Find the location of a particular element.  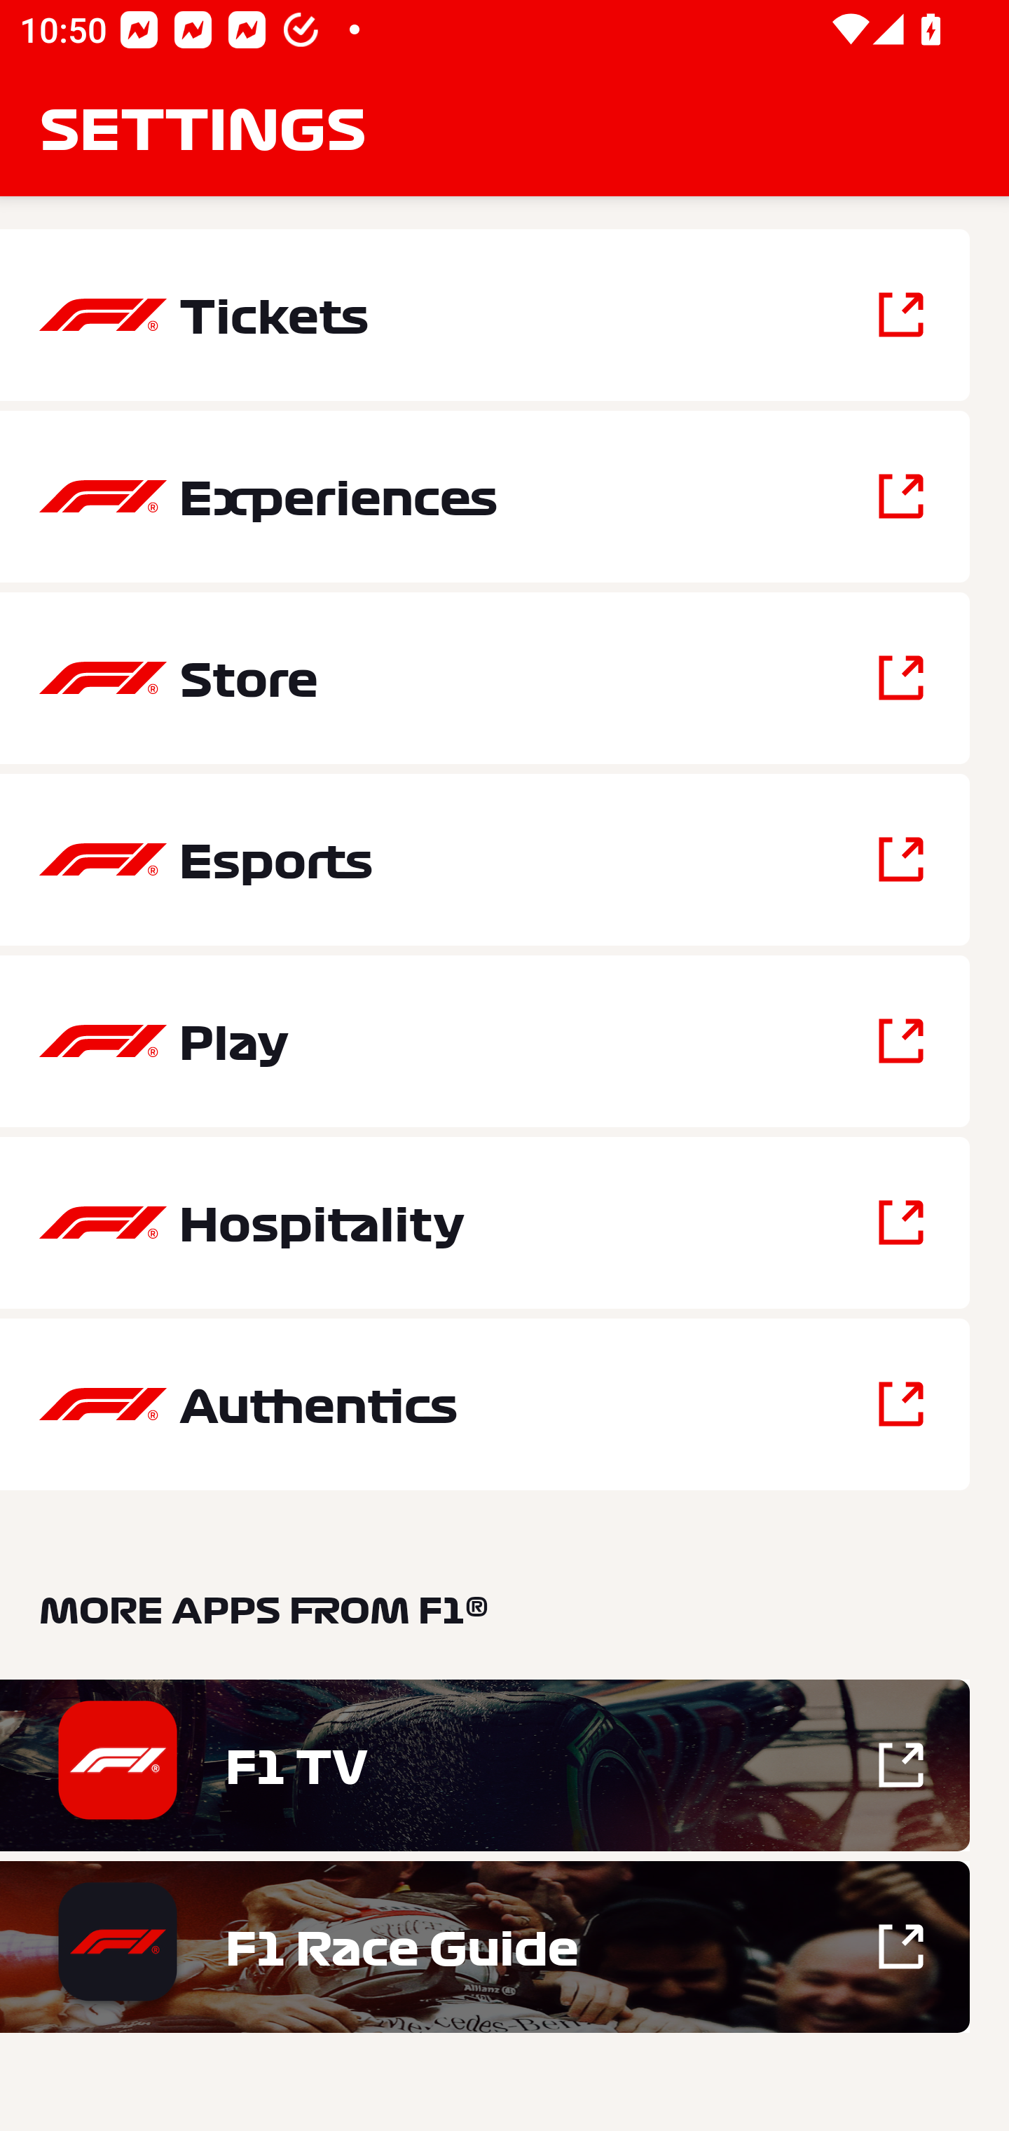

Authentics is located at coordinates (485, 1403).